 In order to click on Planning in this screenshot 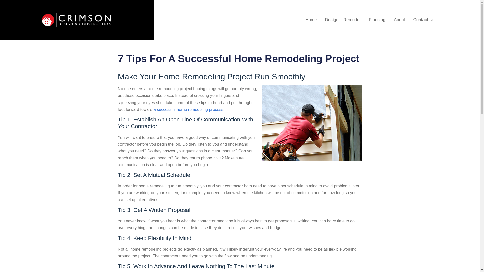, I will do `click(377, 20)`.